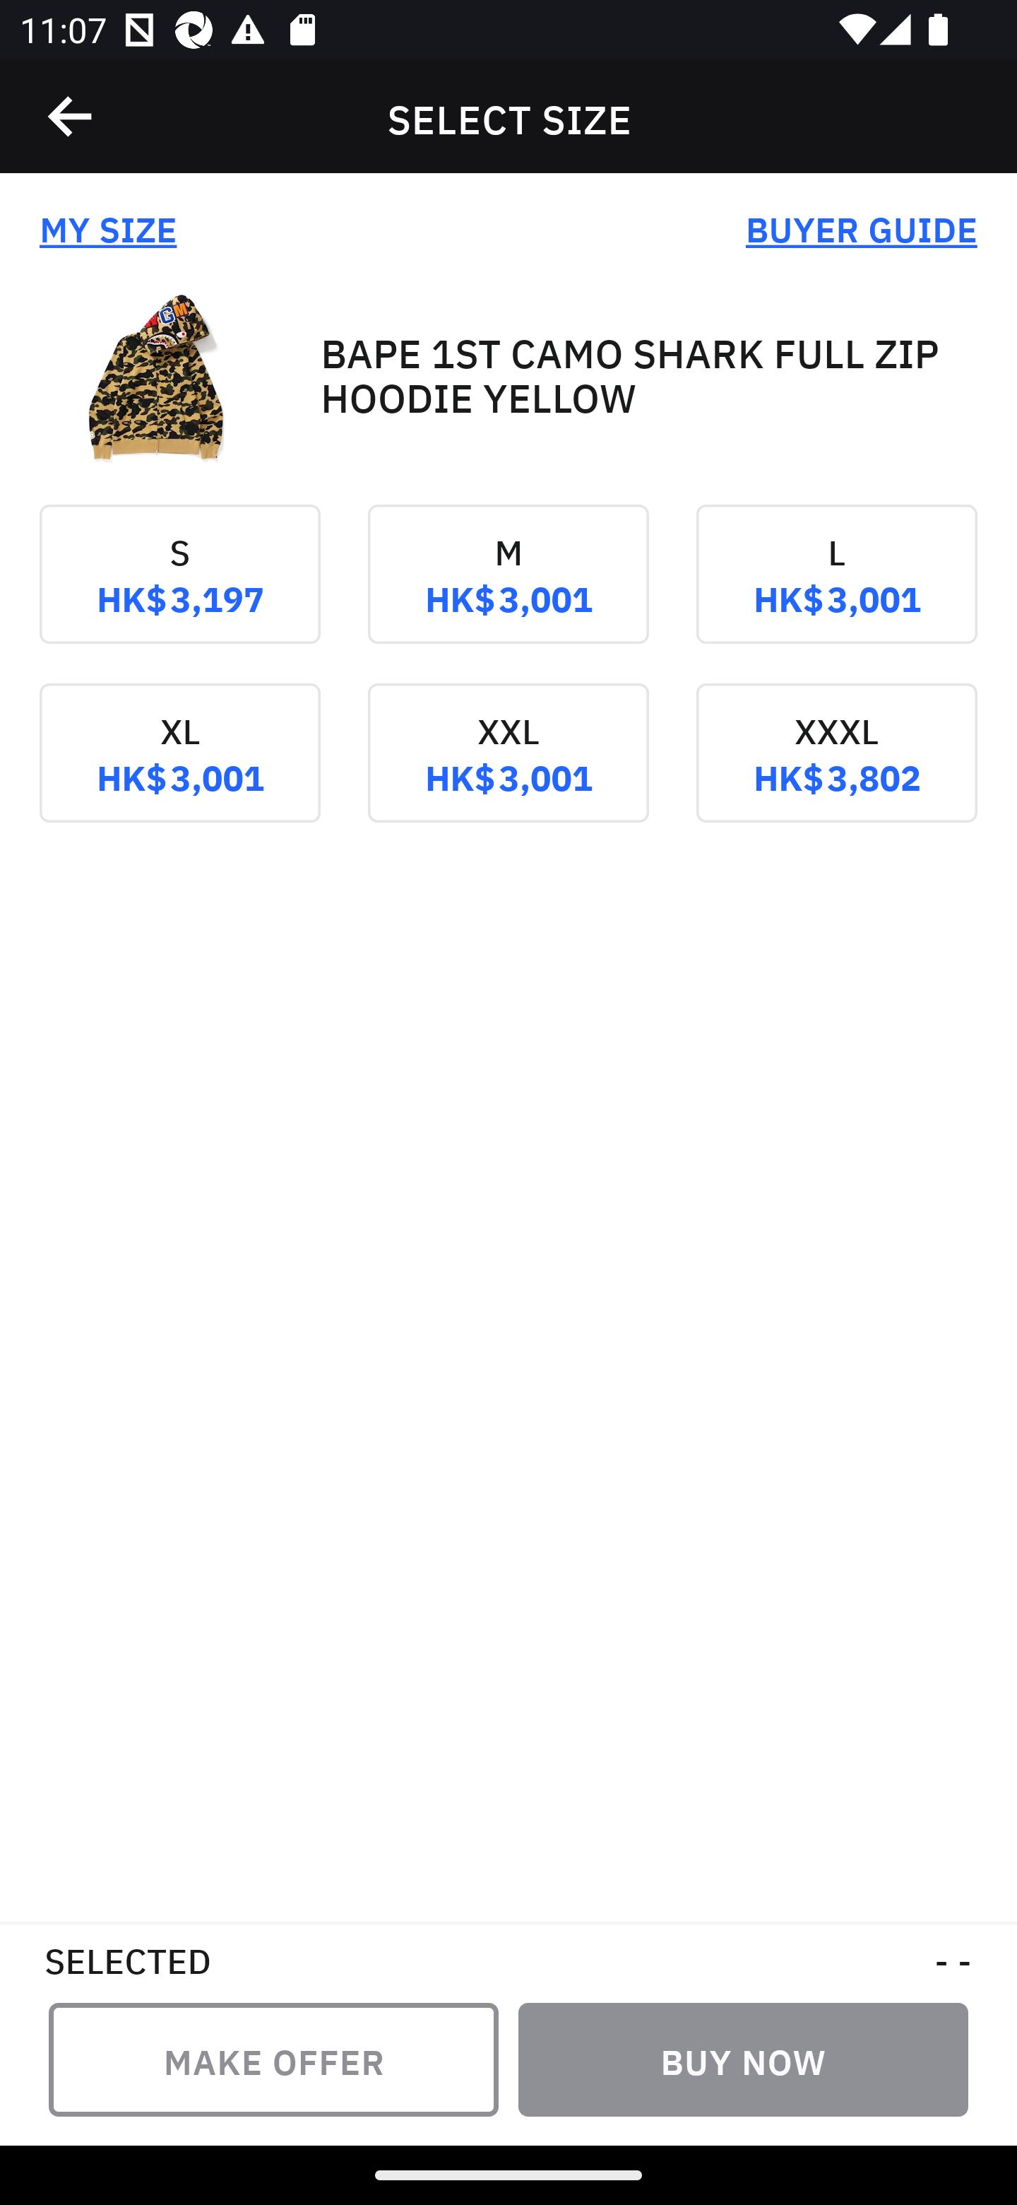 This screenshot has height=2205, width=1017. I want to click on S HK$ 3,197, so click(179, 594).